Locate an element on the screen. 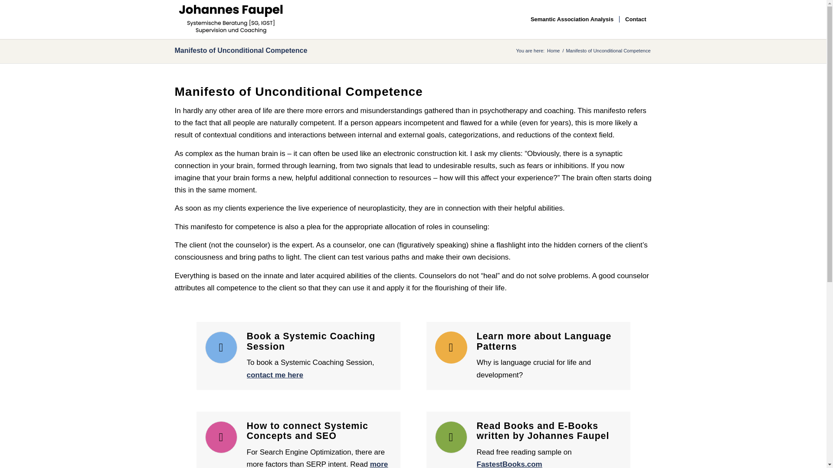 This screenshot has width=833, height=468. contact me here is located at coordinates (275, 375).